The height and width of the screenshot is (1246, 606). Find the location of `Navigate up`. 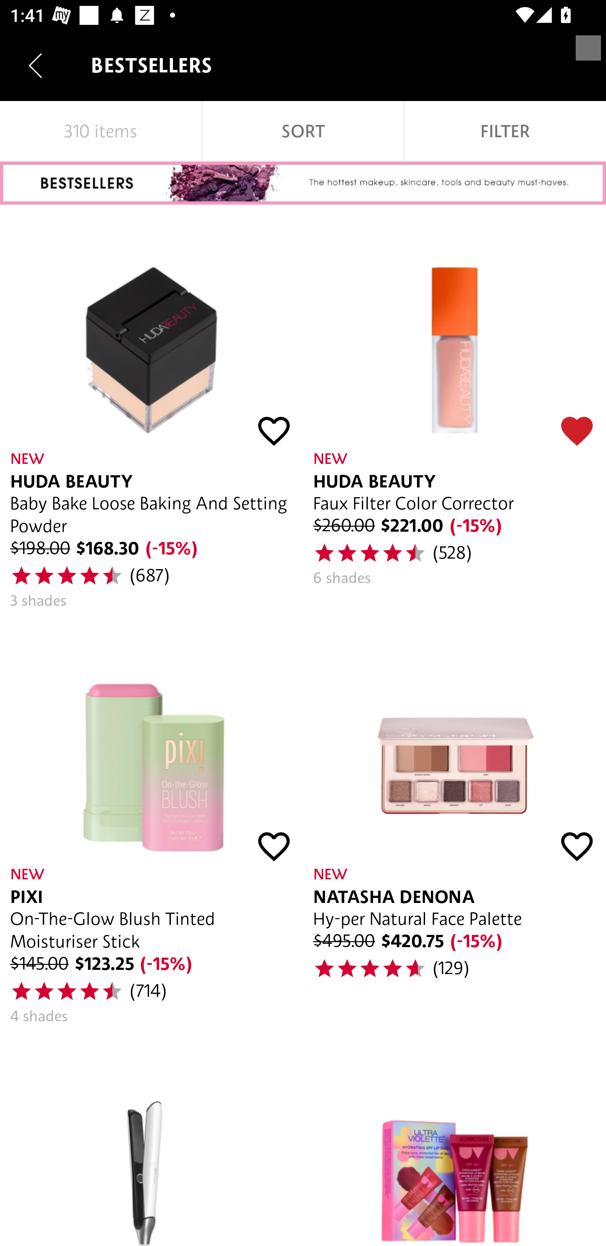

Navigate up is located at coordinates (35, 65).